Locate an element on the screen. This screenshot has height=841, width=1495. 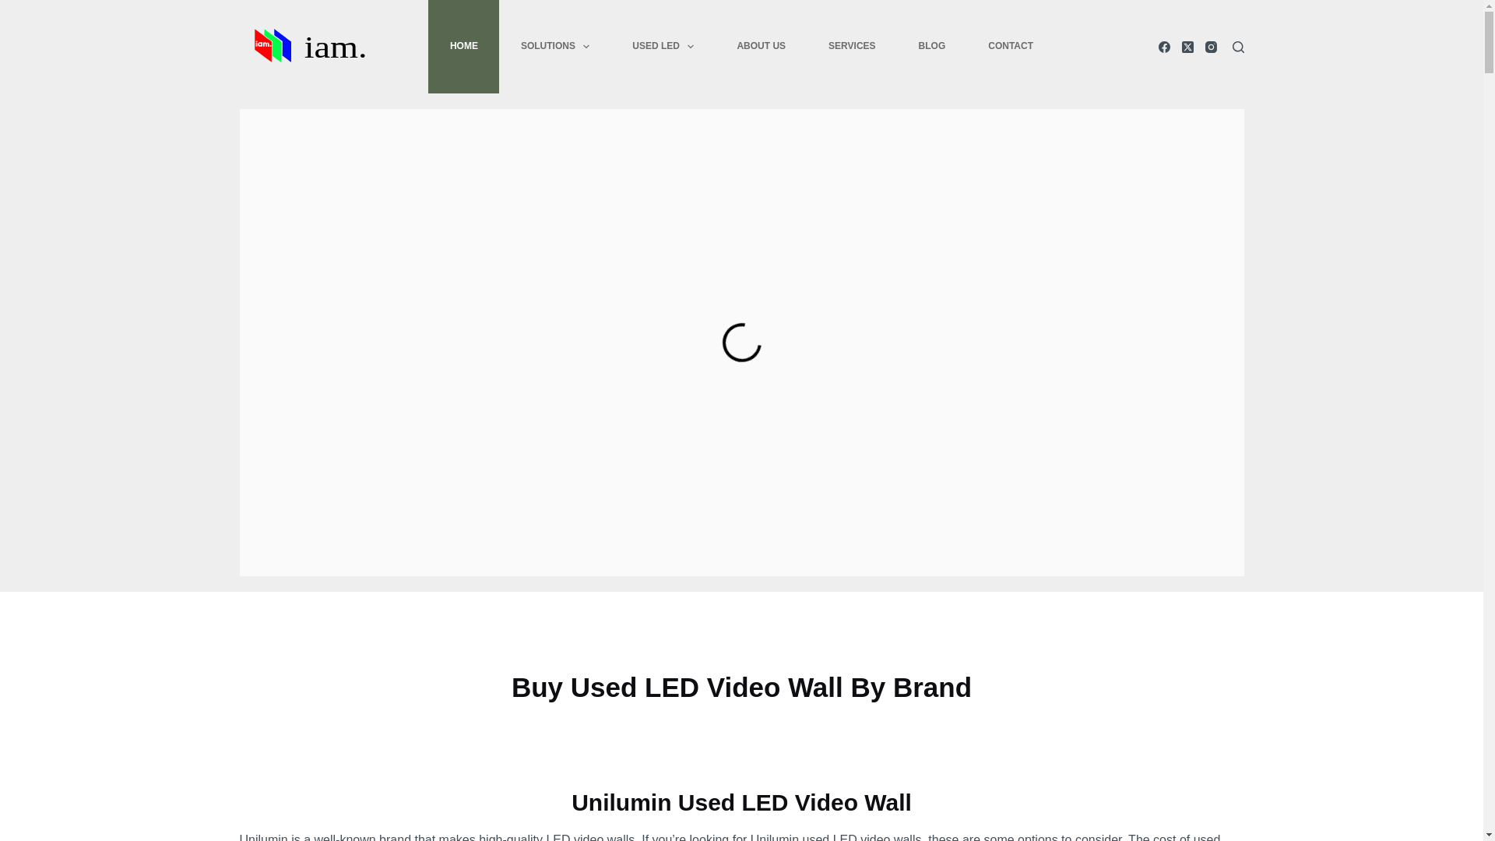
SOLUTIONS is located at coordinates (554, 47).